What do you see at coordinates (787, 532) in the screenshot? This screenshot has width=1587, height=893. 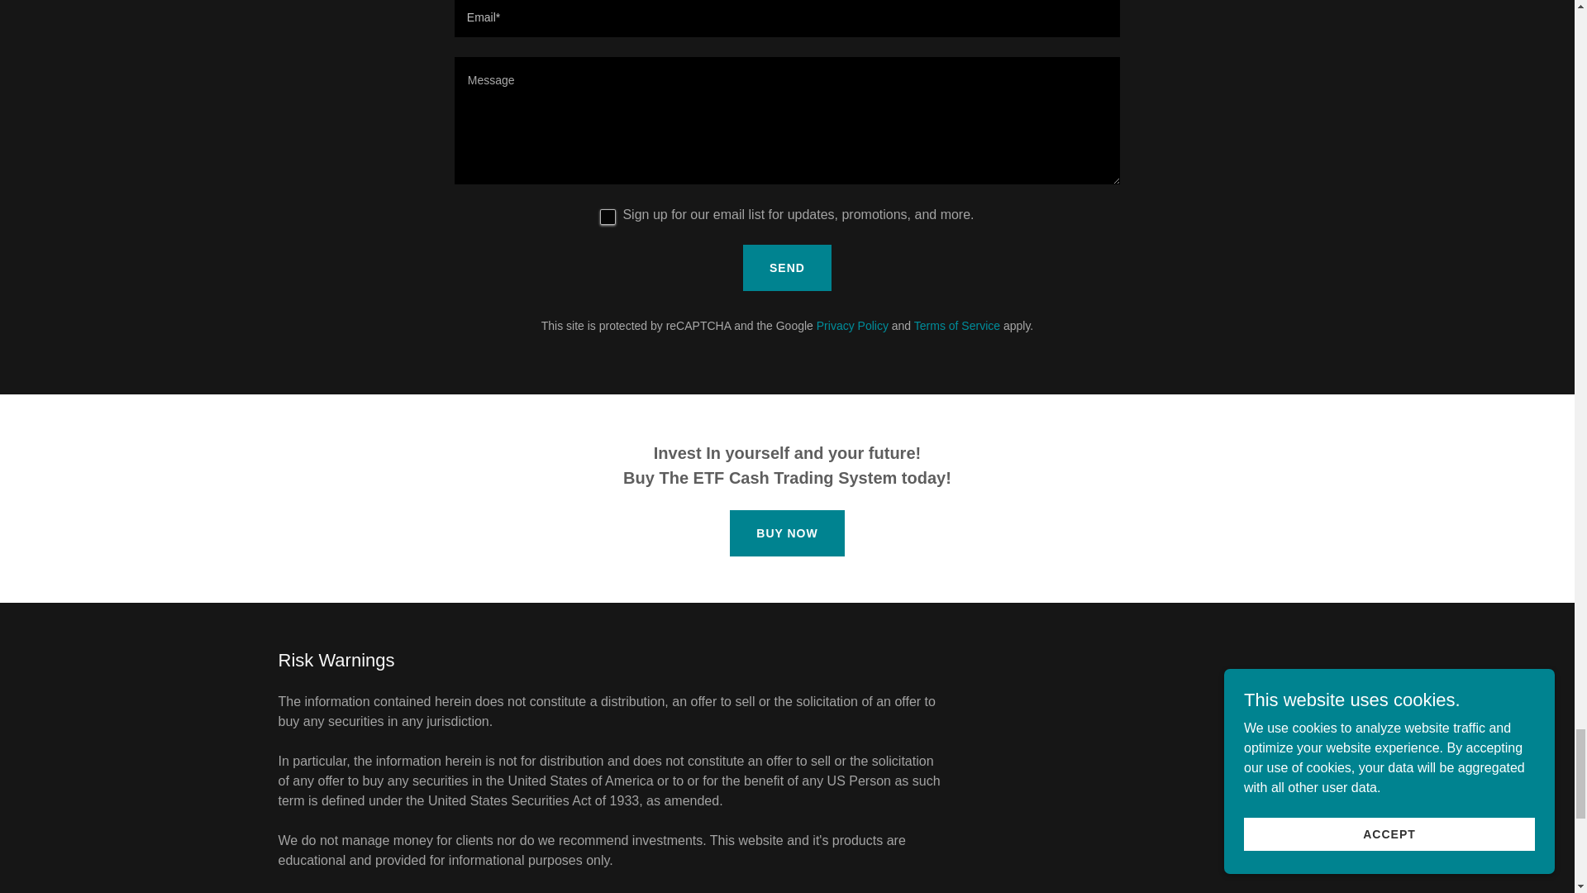 I see `BUY NOW` at bounding box center [787, 532].